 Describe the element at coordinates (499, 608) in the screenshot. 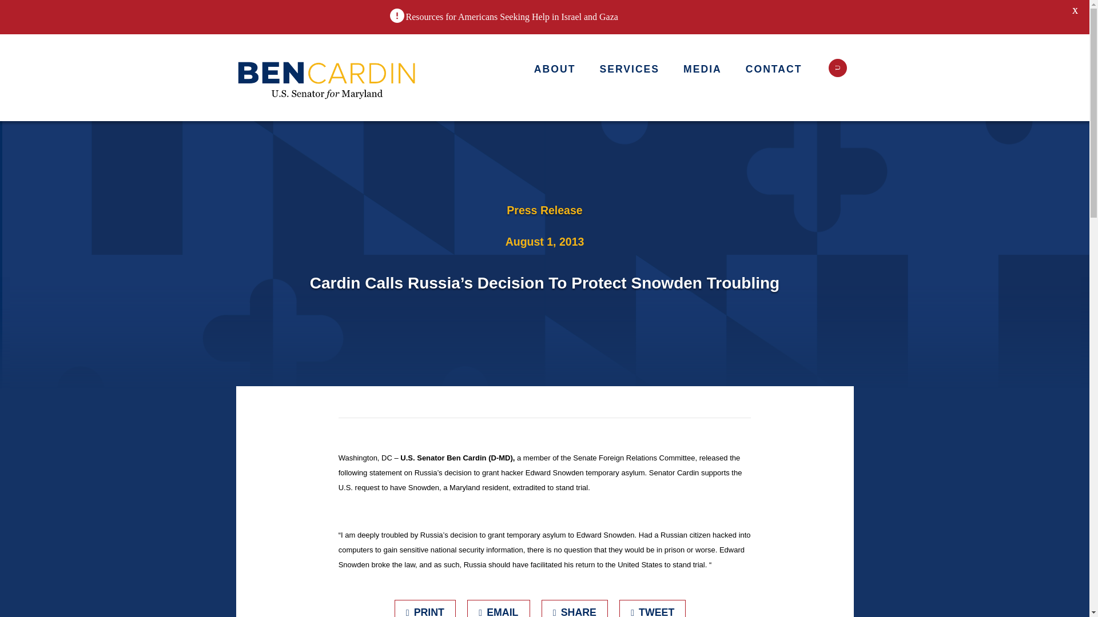

I see `Email` at that location.